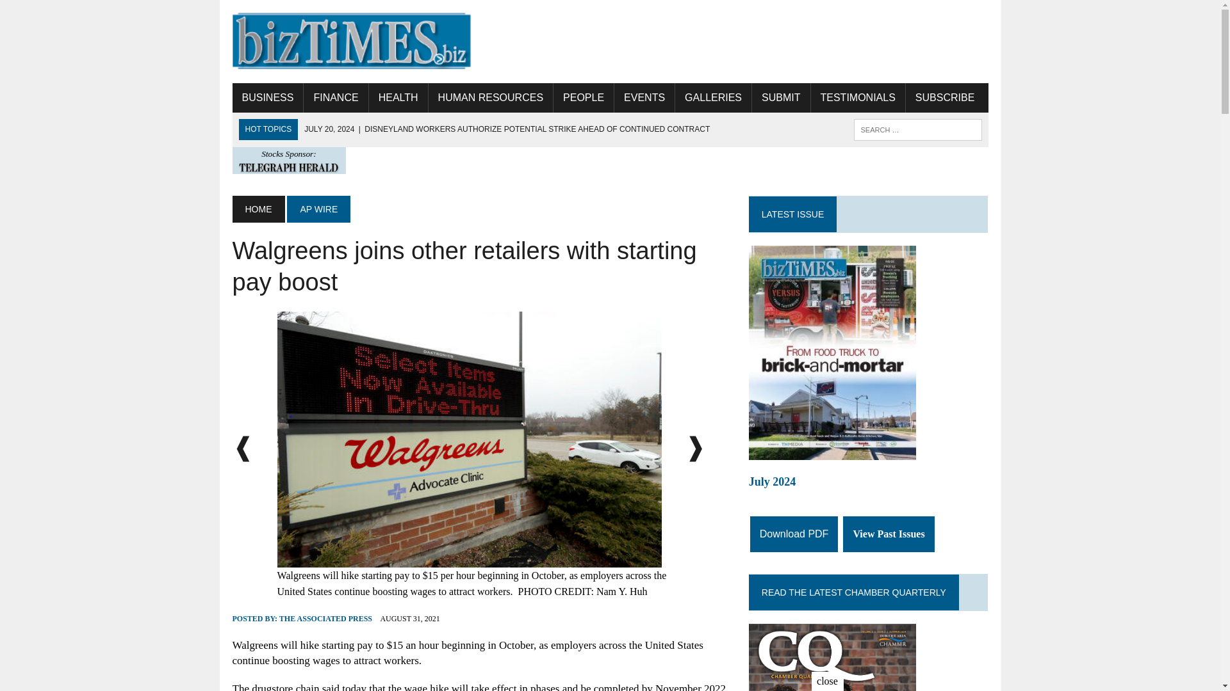  What do you see at coordinates (780, 97) in the screenshot?
I see `SUBMIT` at bounding box center [780, 97].